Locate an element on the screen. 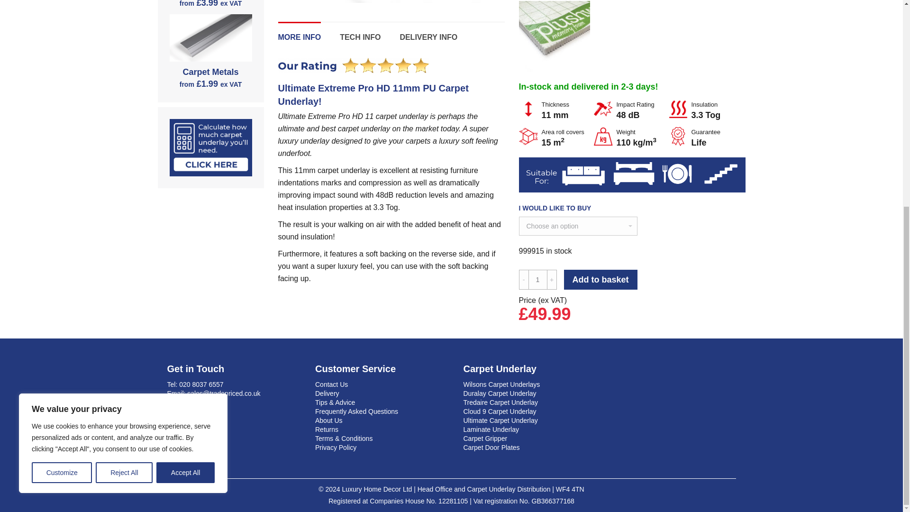 Image resolution: width=910 pixels, height=512 pixels. Accept All is located at coordinates (186, 129).